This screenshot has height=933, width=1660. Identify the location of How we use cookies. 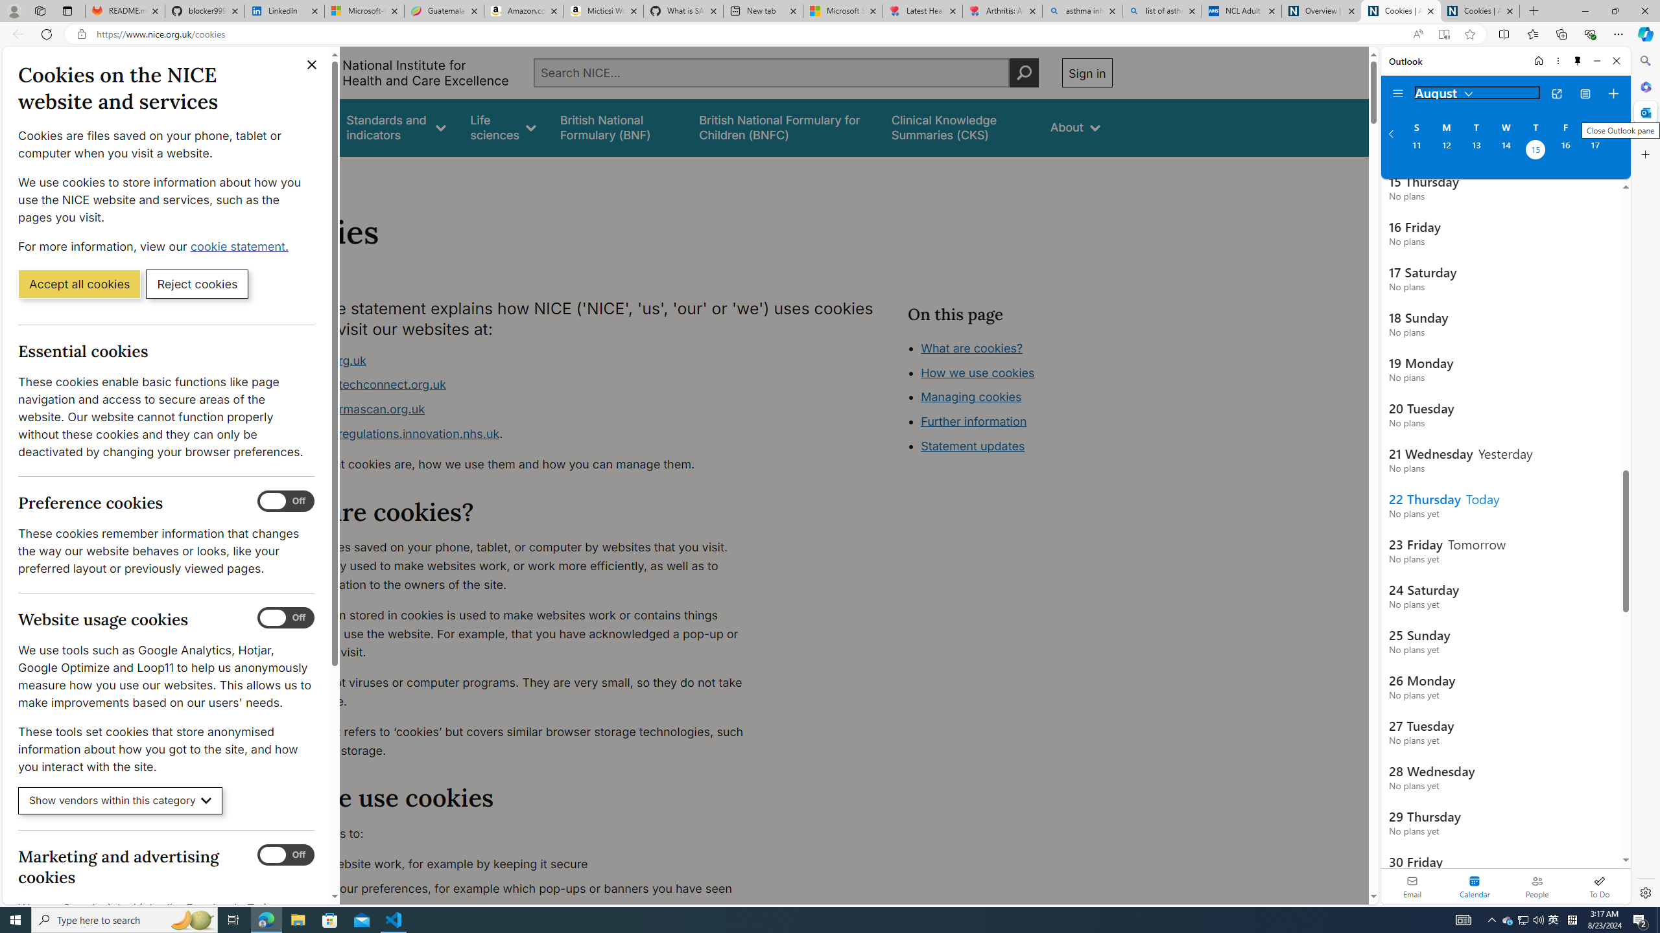
(1022, 444).